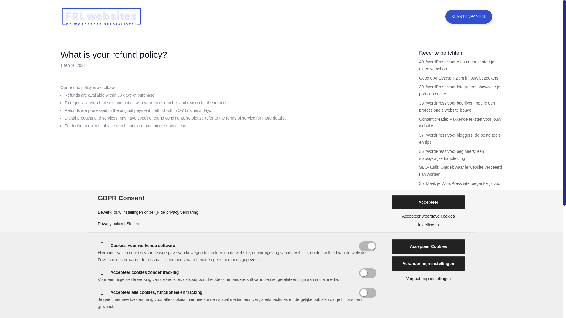  I want to click on 36. WordPress voor beginners: een stapsgewijze handleiding, so click(452, 155).